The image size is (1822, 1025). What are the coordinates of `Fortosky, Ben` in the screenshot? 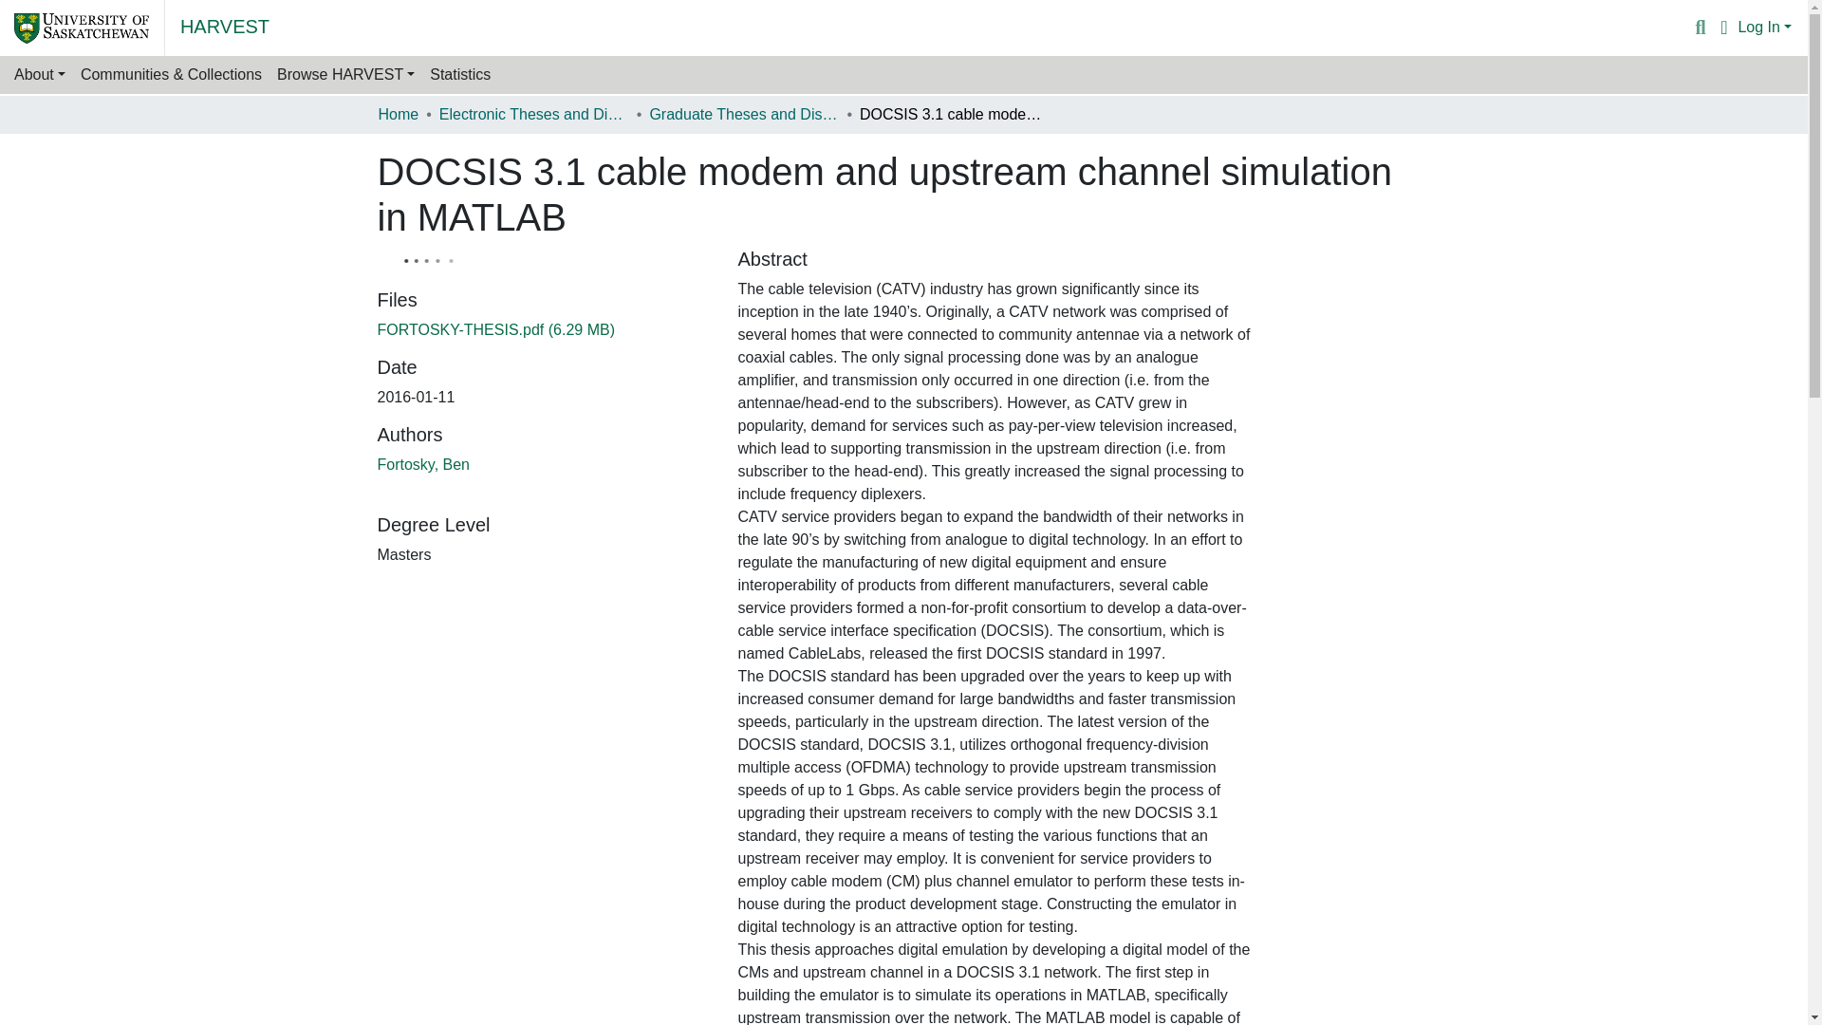 It's located at (423, 463).